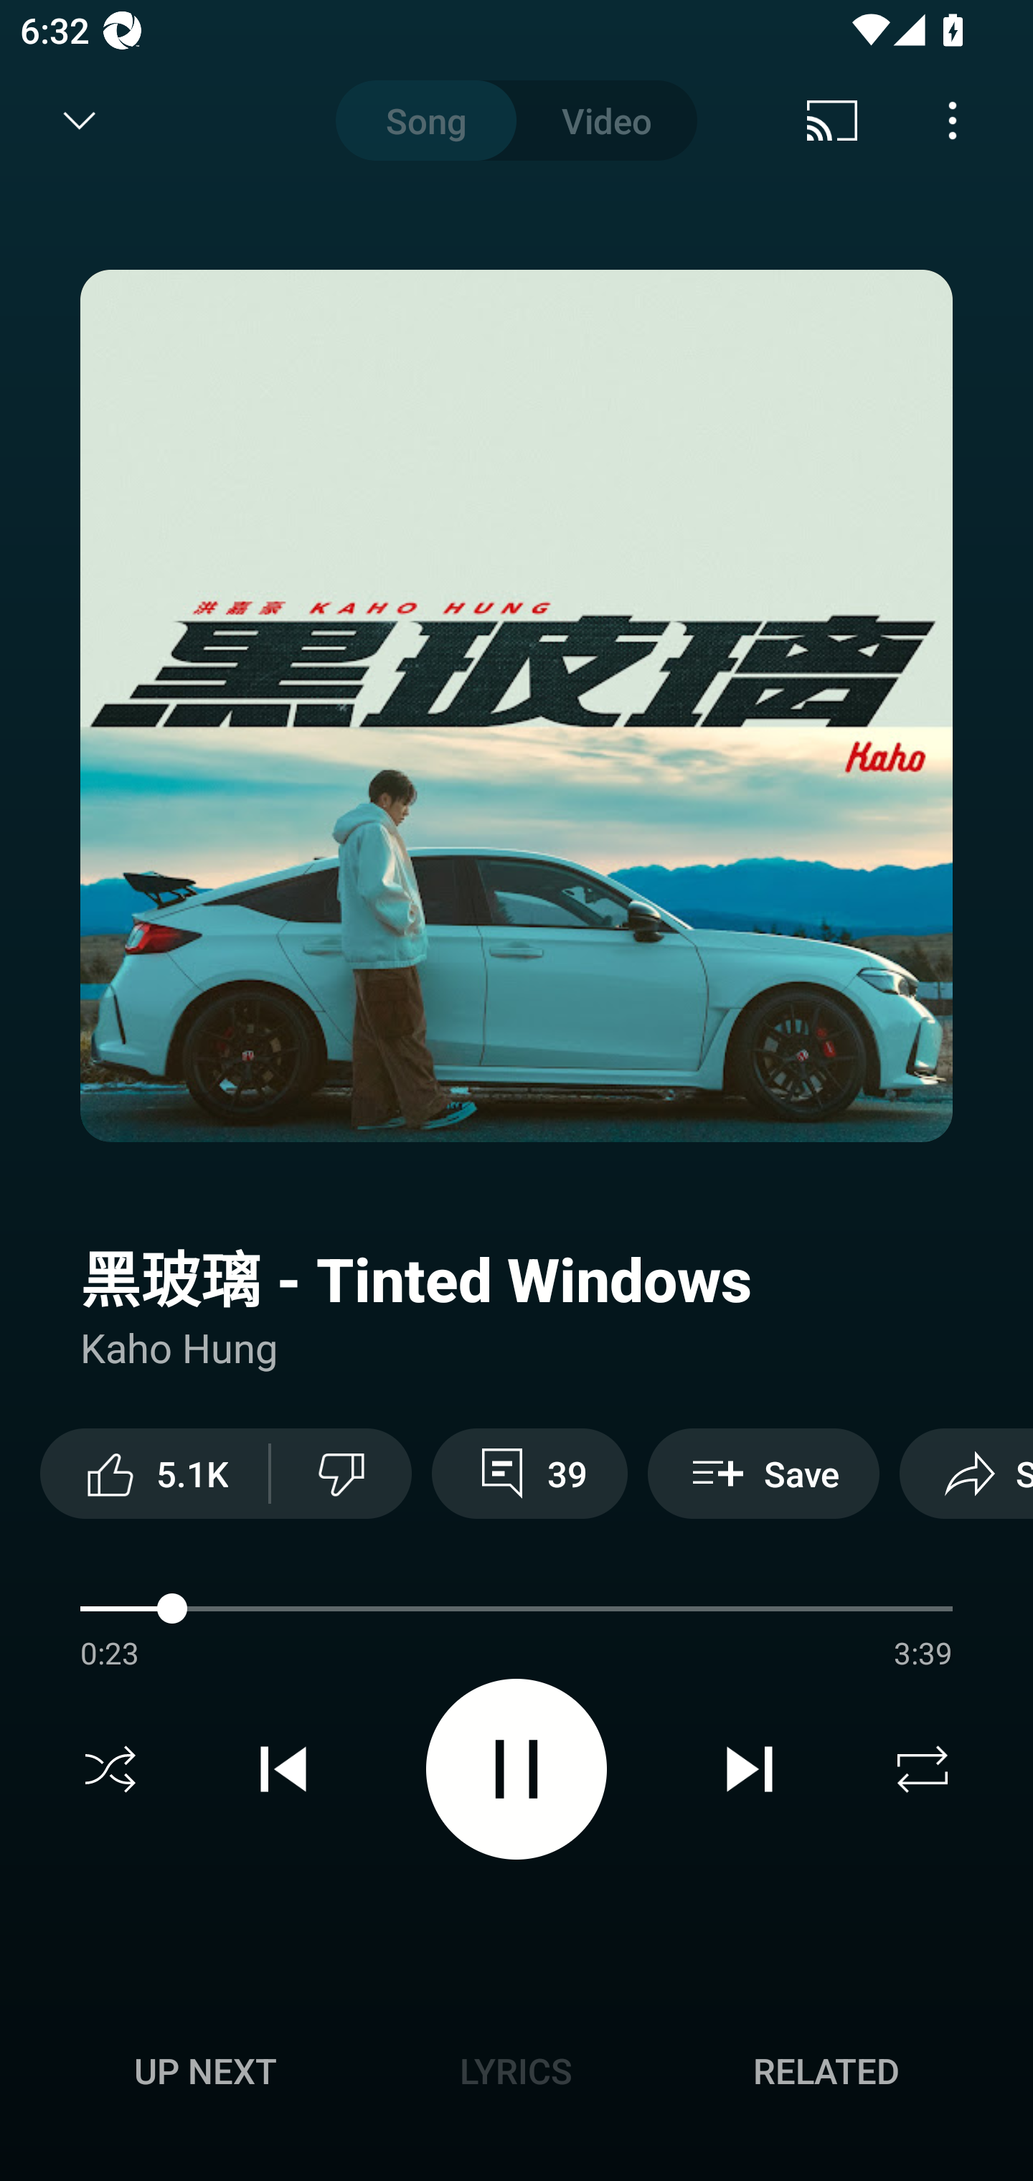 This screenshot has height=2181, width=1033. I want to click on Repeat off, so click(923, 1769).